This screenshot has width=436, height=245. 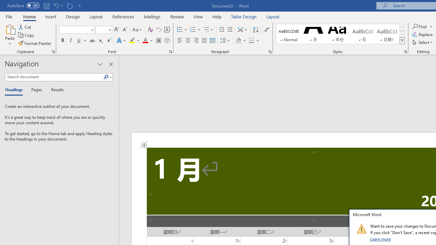 What do you see at coordinates (36, 90) in the screenshot?
I see `Pages` at bounding box center [36, 90].